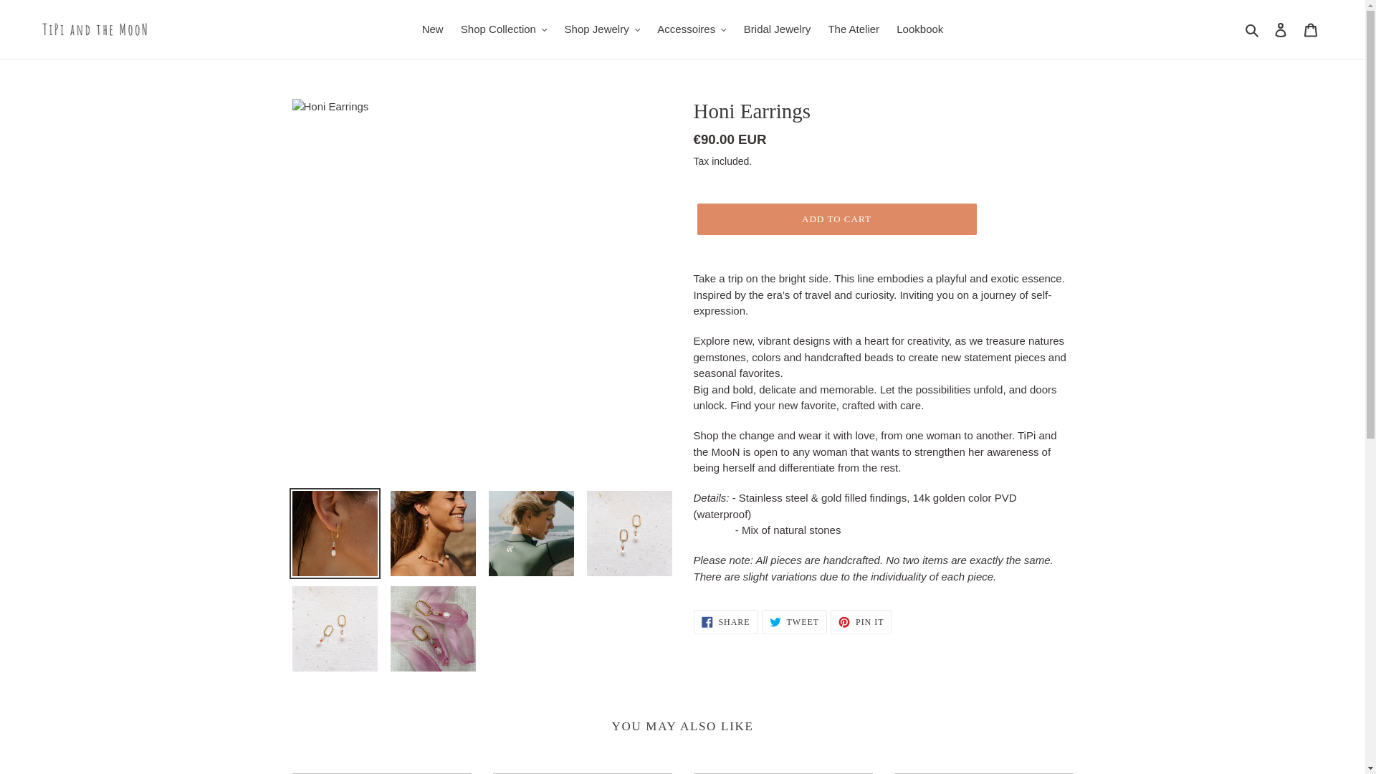 This screenshot has width=1376, height=774. What do you see at coordinates (504, 30) in the screenshot?
I see `Shop Collection` at bounding box center [504, 30].